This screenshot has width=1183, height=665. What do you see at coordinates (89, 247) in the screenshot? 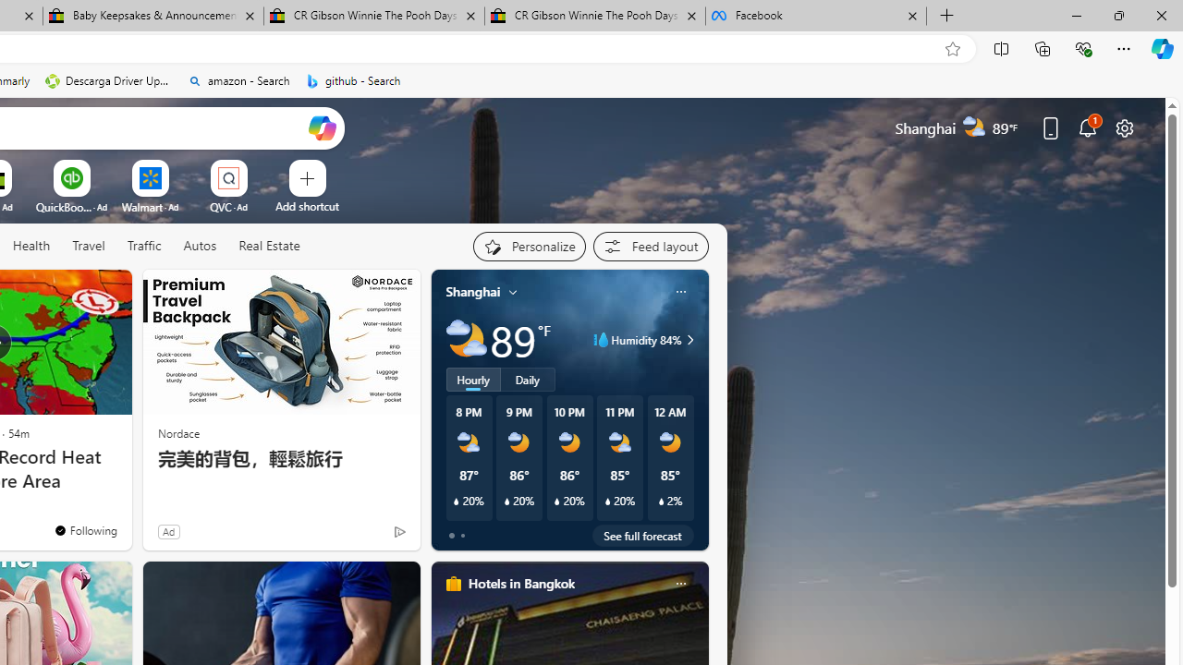
I see `Travel` at bounding box center [89, 247].